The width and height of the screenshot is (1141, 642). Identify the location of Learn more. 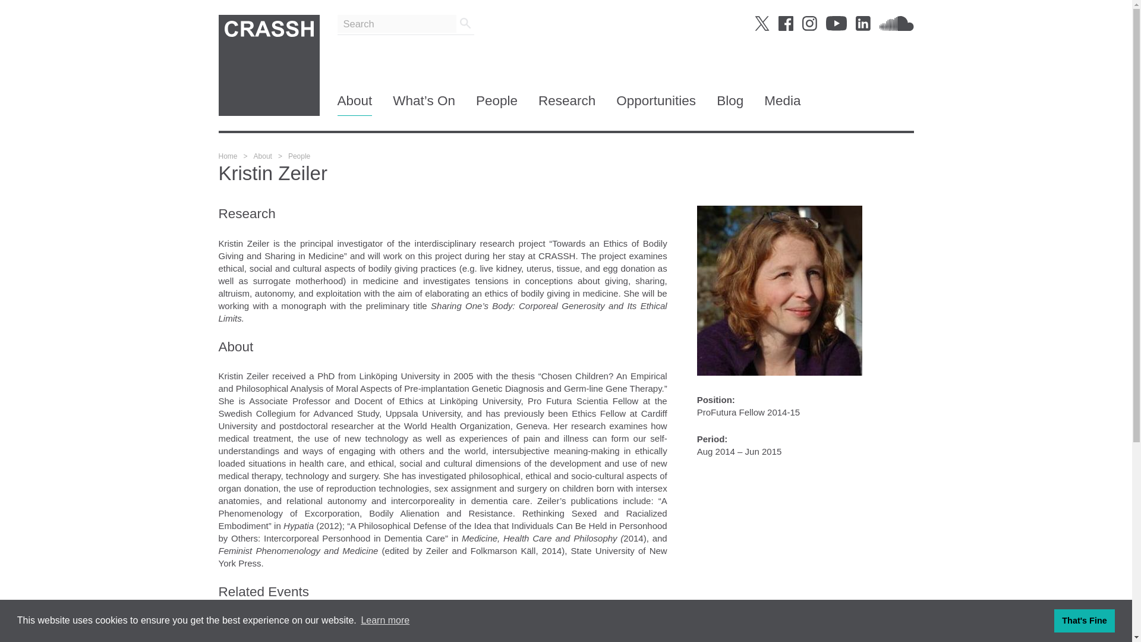
(385, 621).